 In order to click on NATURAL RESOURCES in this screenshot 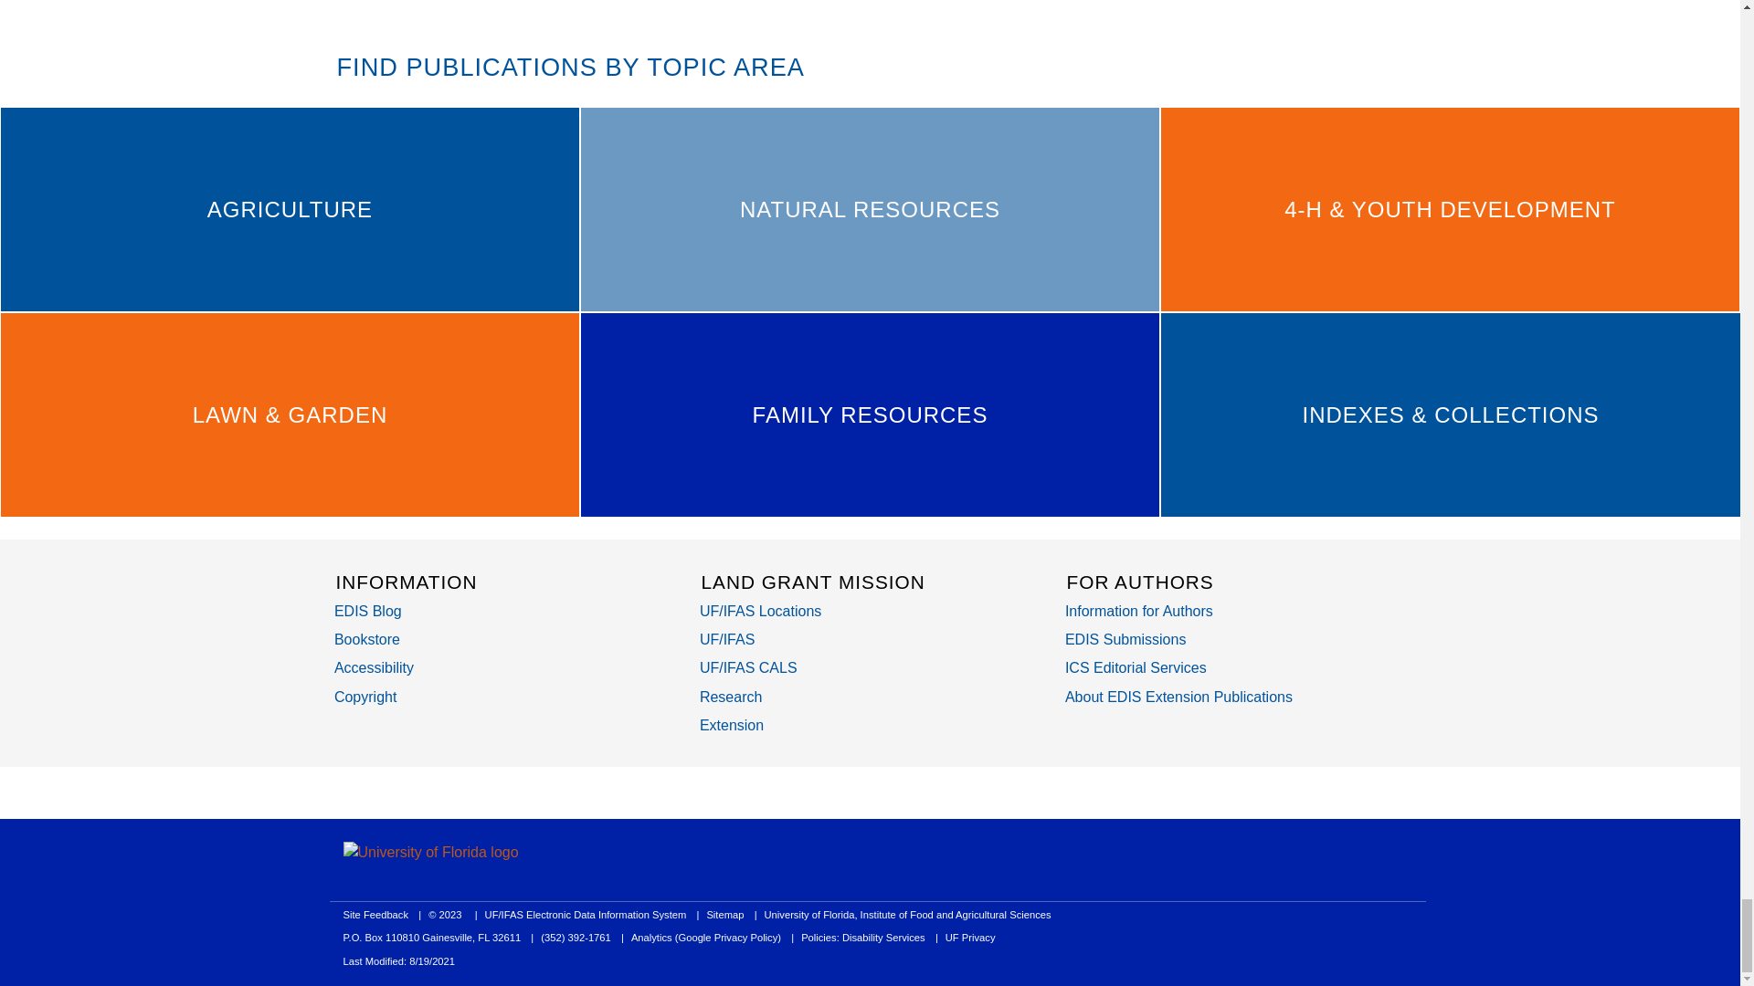, I will do `click(870, 209)`.